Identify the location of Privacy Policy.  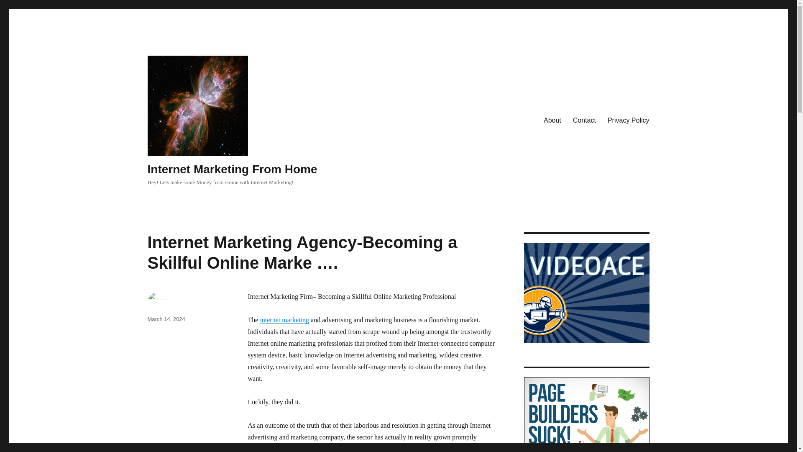
(628, 120).